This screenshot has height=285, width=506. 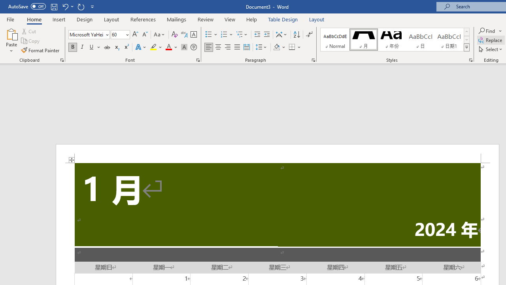 What do you see at coordinates (261, 47) in the screenshot?
I see `Line and Paragraph Spacing` at bounding box center [261, 47].